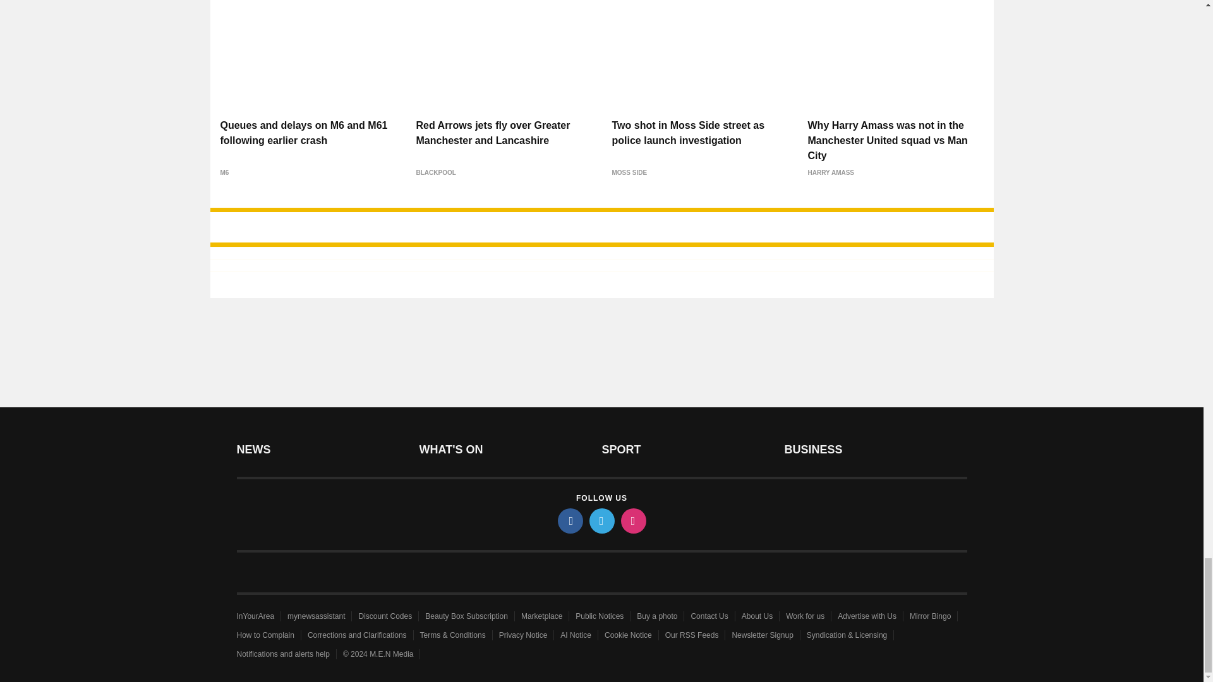 This screenshot has height=682, width=1213. What do you see at coordinates (601, 520) in the screenshot?
I see `twitter` at bounding box center [601, 520].